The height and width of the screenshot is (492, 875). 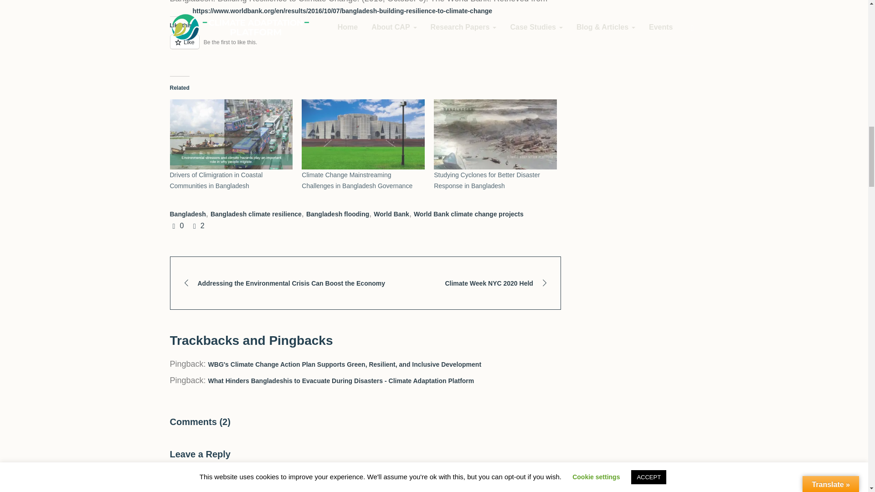 I want to click on Drivers of Climigration in Coastal Communities in Bangladesh, so click(x=216, y=180).